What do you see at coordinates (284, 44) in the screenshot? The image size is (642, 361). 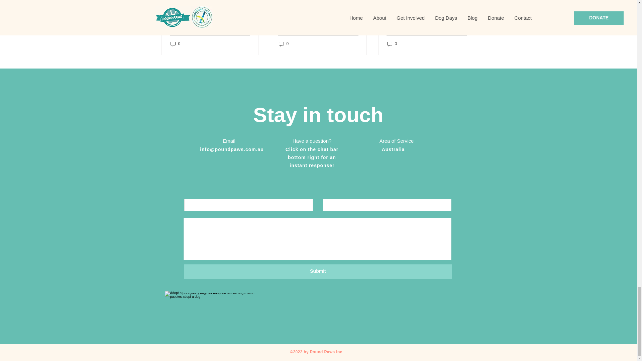 I see `0` at bounding box center [284, 44].